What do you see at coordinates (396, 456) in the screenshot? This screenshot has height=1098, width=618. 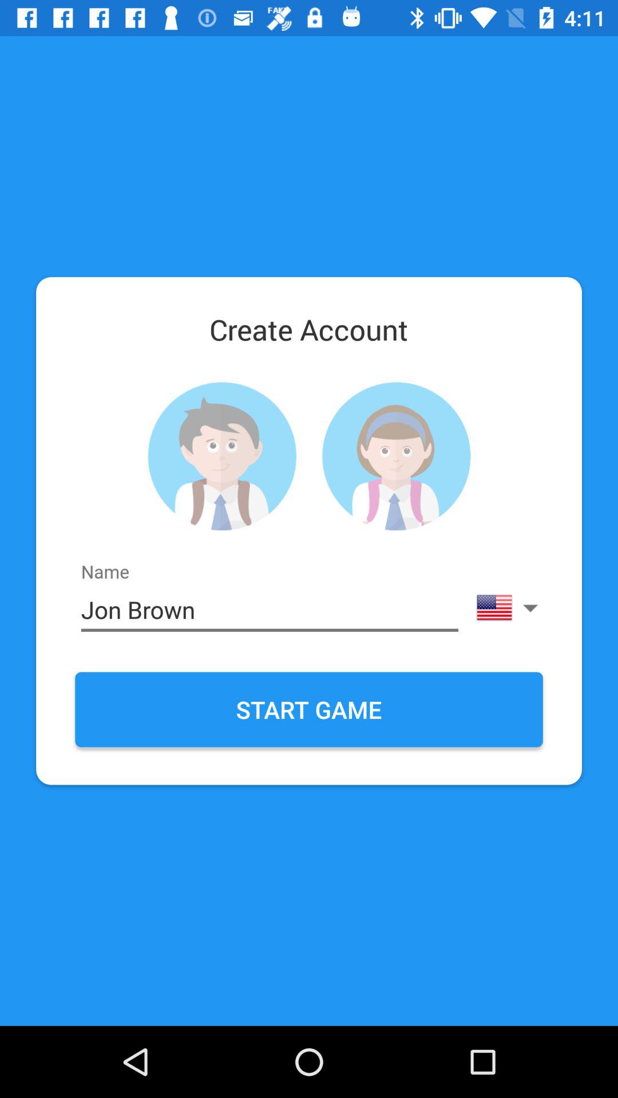 I see `identify as female` at bounding box center [396, 456].